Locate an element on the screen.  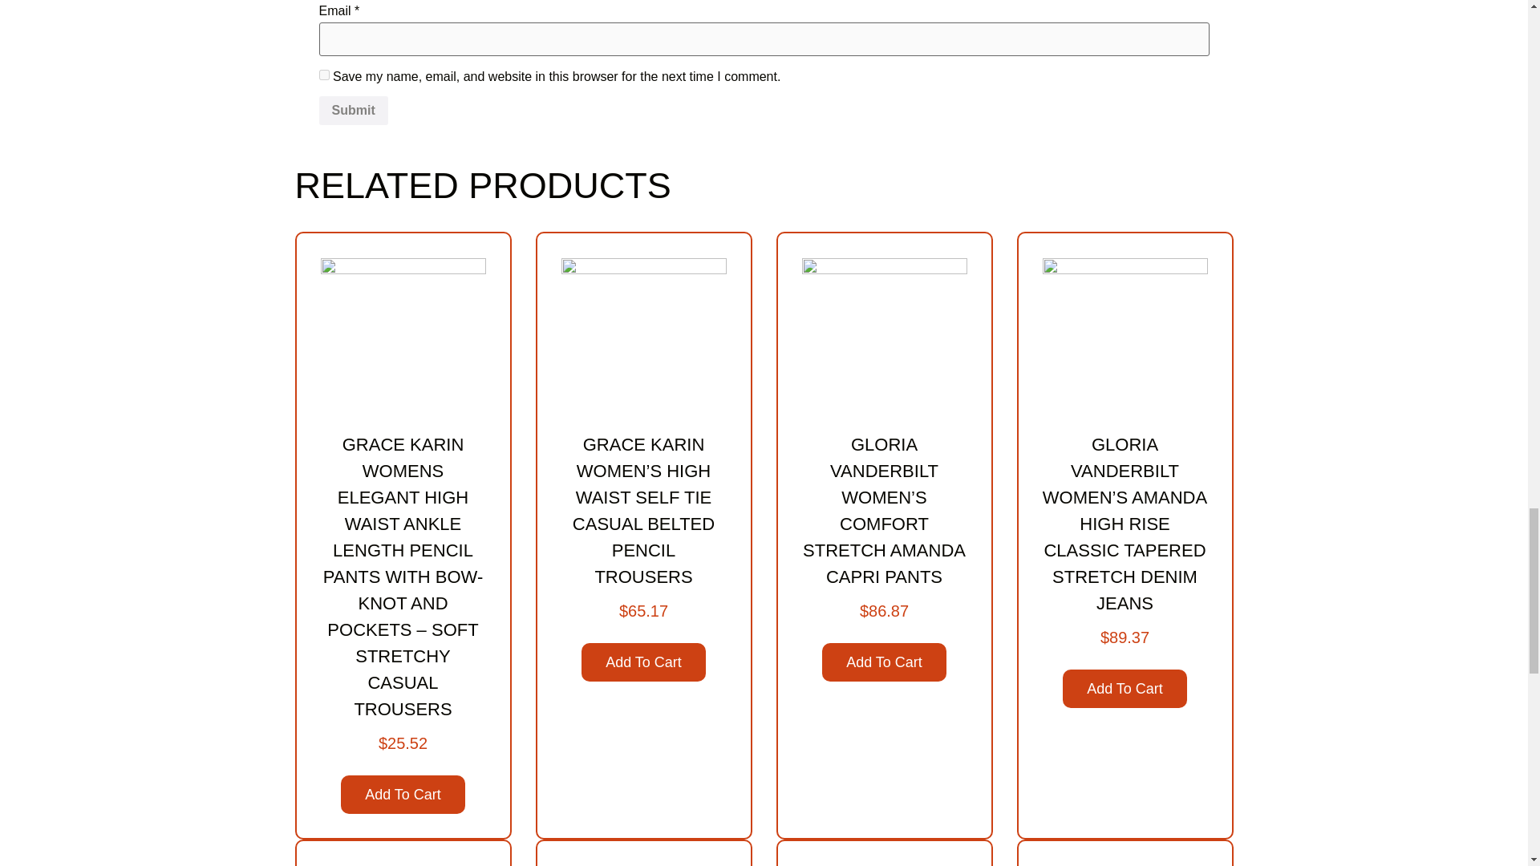
Submit is located at coordinates (353, 110).